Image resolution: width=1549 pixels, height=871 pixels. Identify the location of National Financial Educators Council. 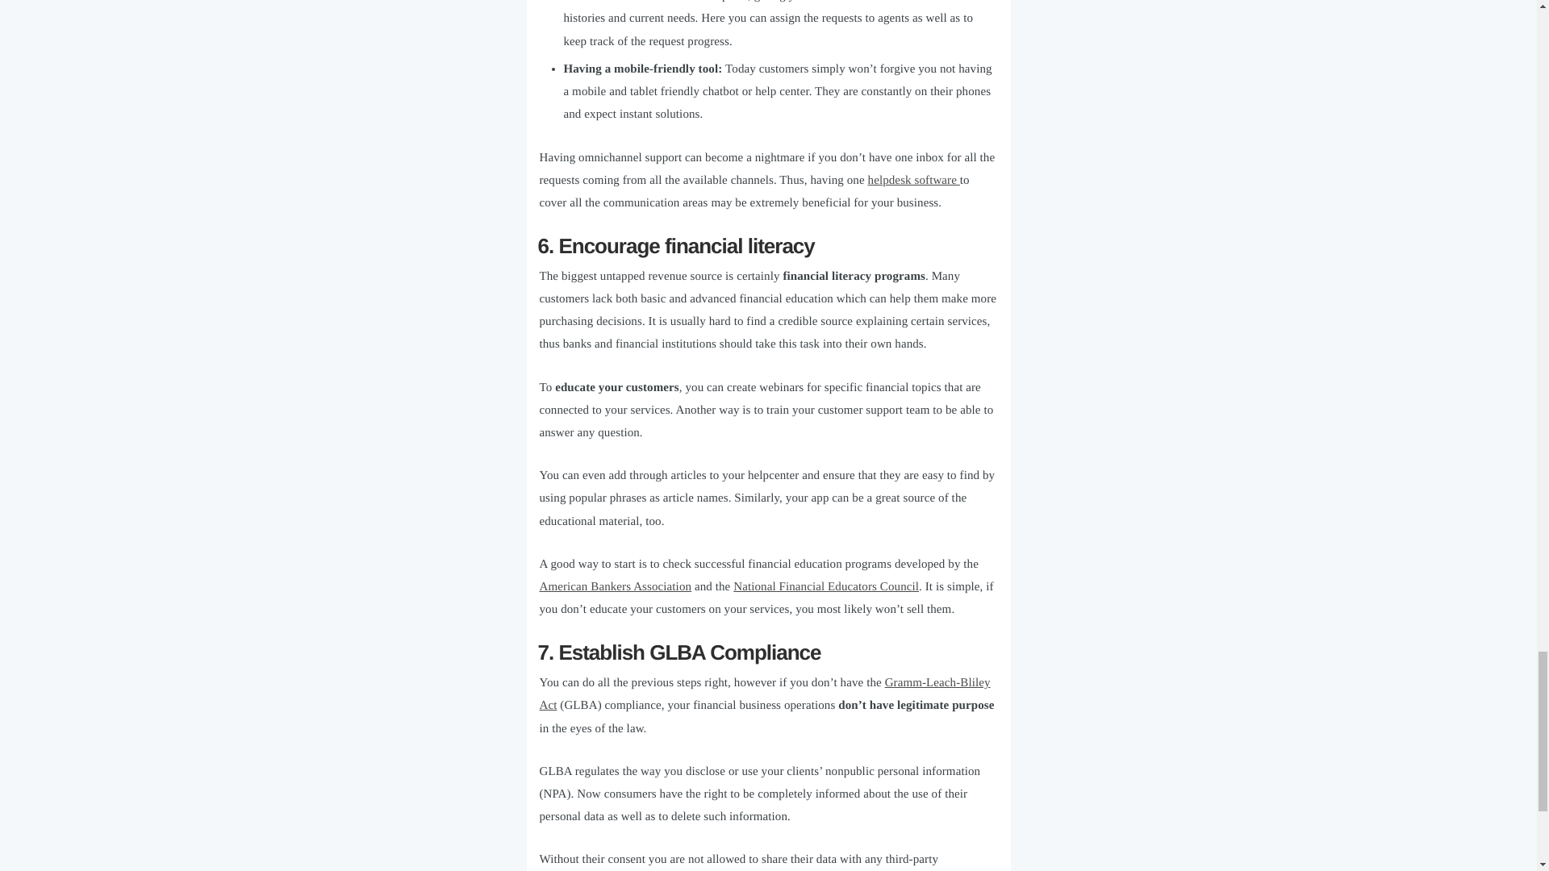
(825, 587).